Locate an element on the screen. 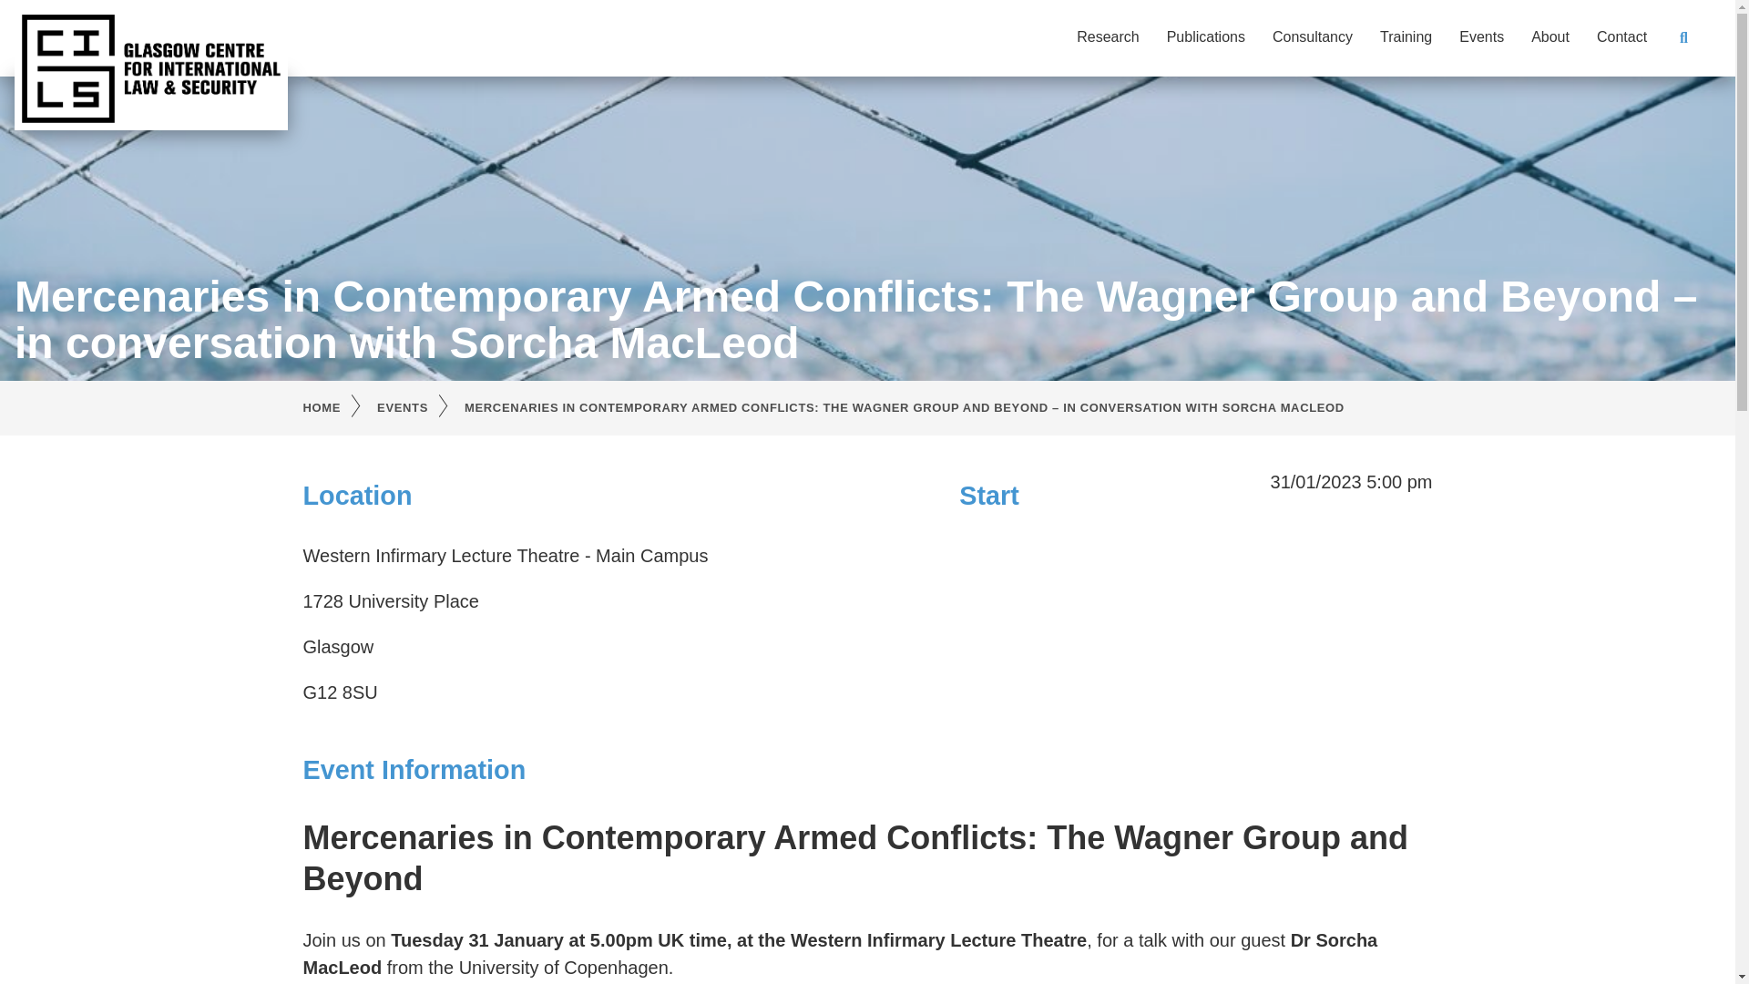  Research is located at coordinates (1108, 36).